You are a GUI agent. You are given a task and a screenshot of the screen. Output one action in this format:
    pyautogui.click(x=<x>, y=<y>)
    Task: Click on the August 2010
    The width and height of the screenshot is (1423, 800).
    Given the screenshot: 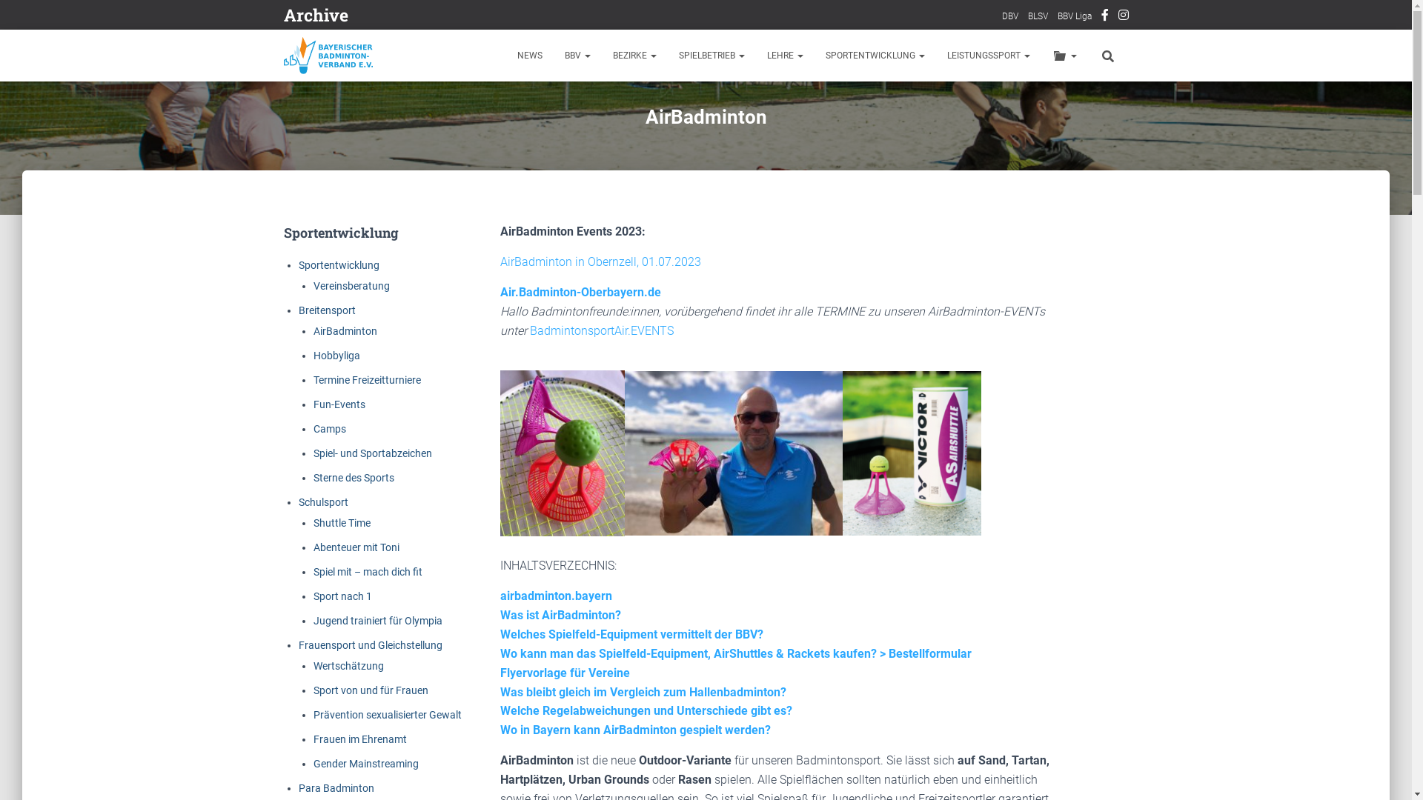 What is the action you would take?
    pyautogui.click(x=542, y=759)
    